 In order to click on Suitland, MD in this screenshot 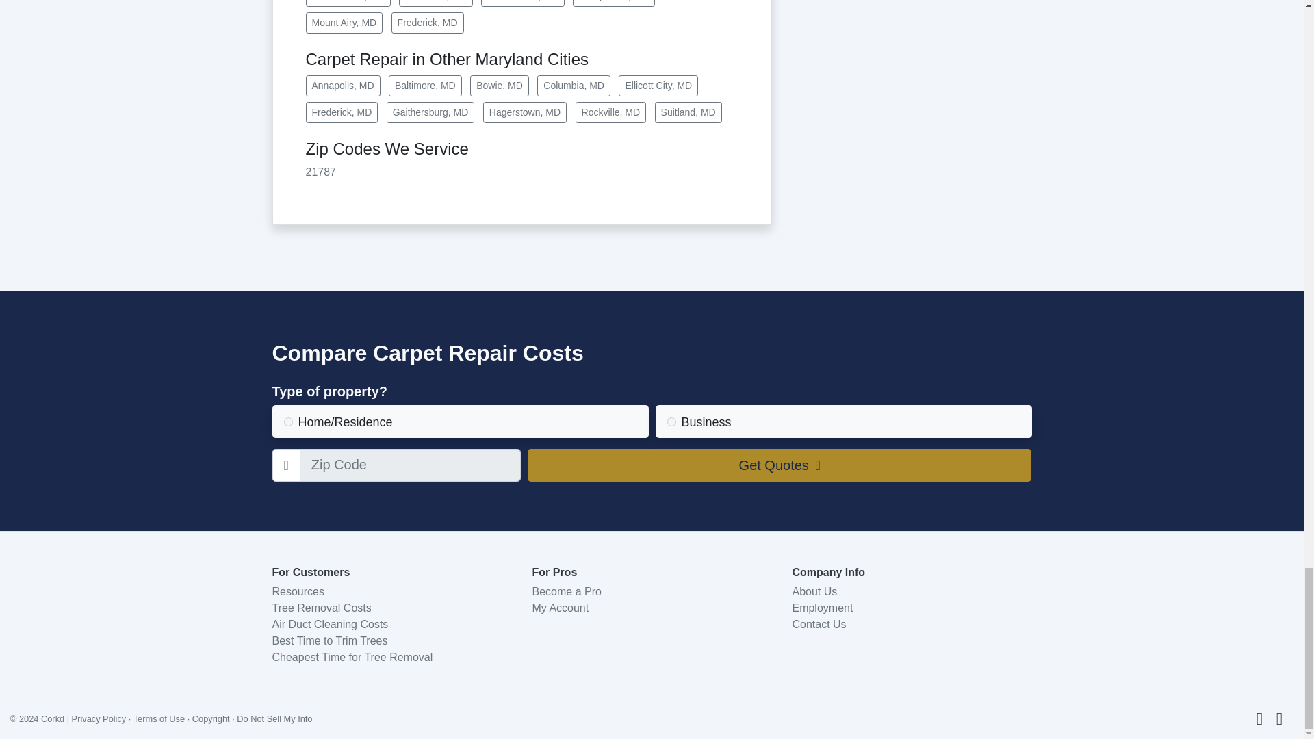, I will do `click(688, 112)`.